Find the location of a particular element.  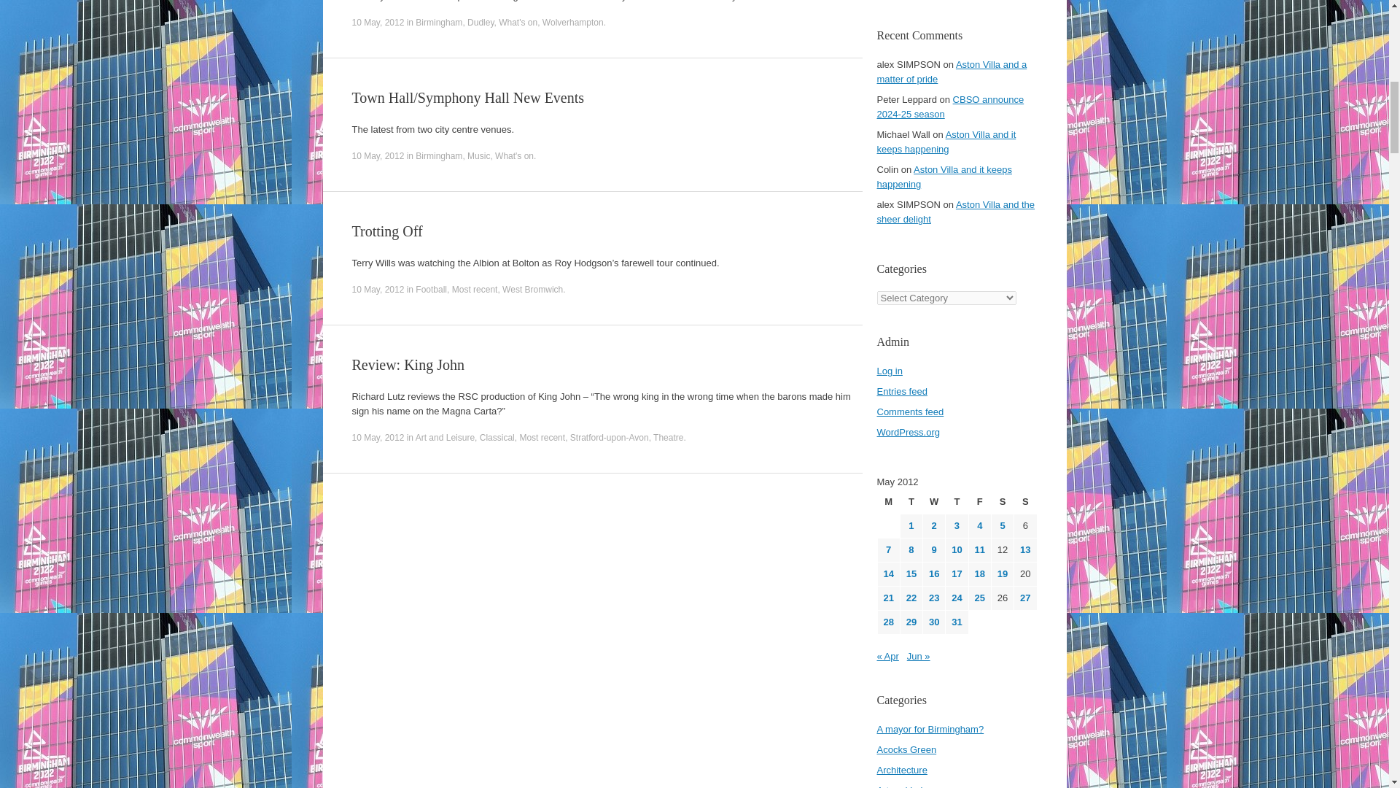

Most recent is located at coordinates (475, 289).